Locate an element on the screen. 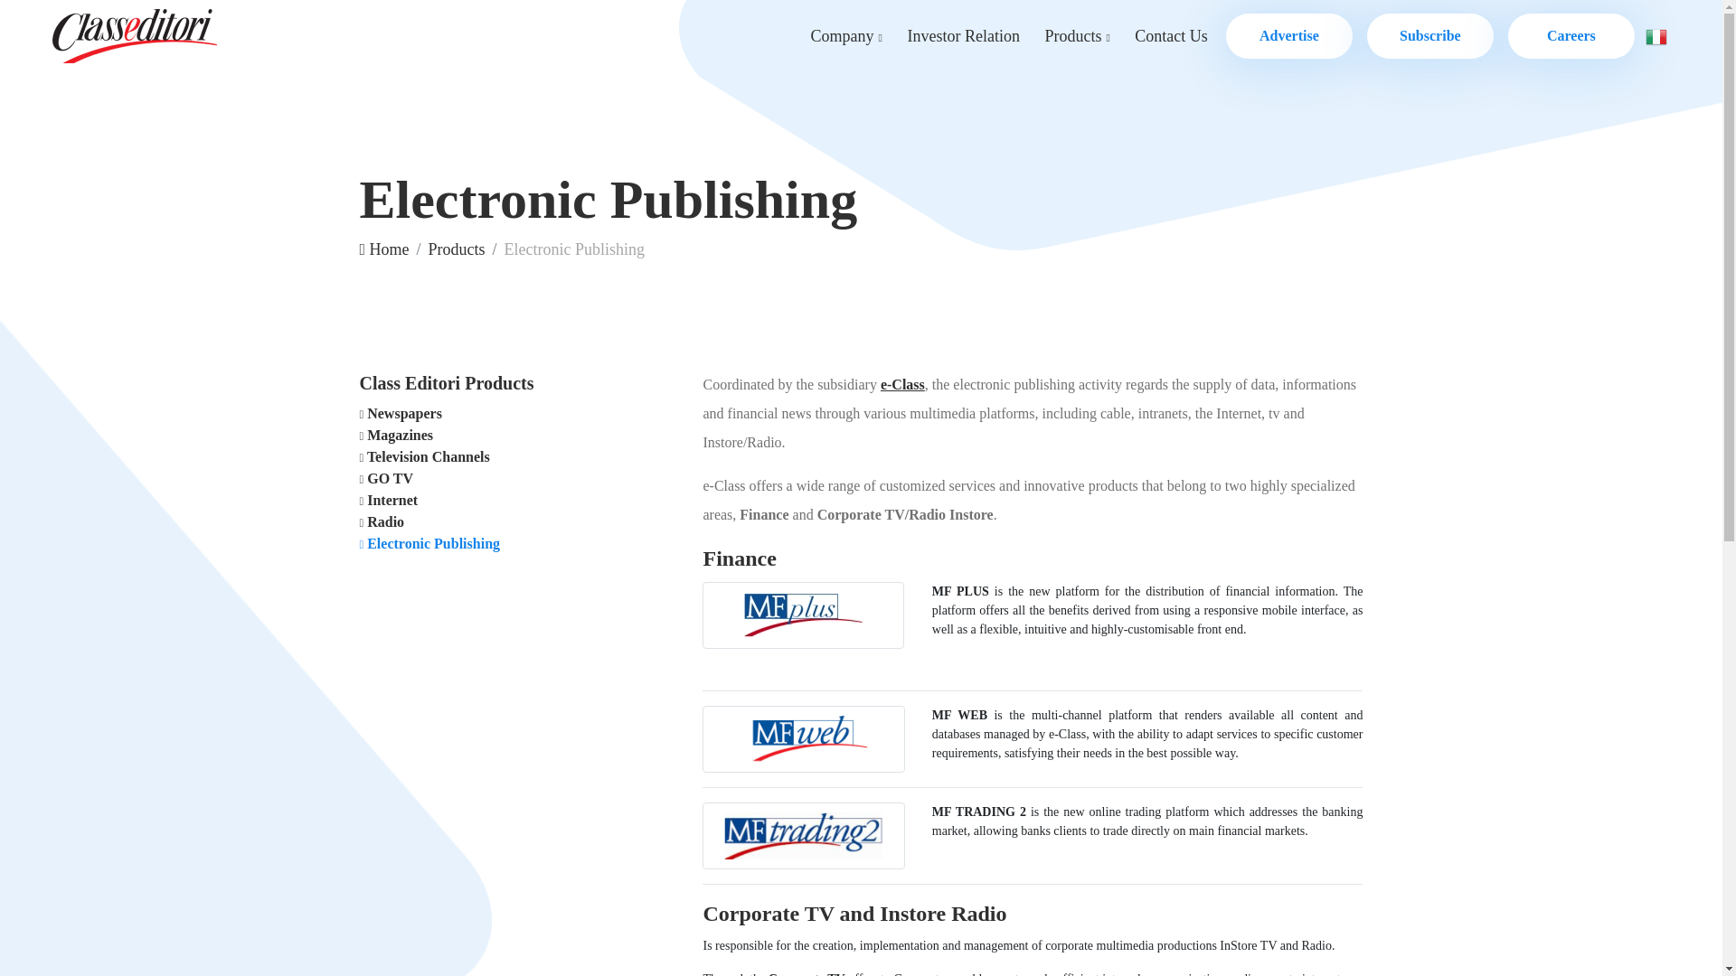 This screenshot has width=1736, height=976.  Newspapers is located at coordinates (401, 413).